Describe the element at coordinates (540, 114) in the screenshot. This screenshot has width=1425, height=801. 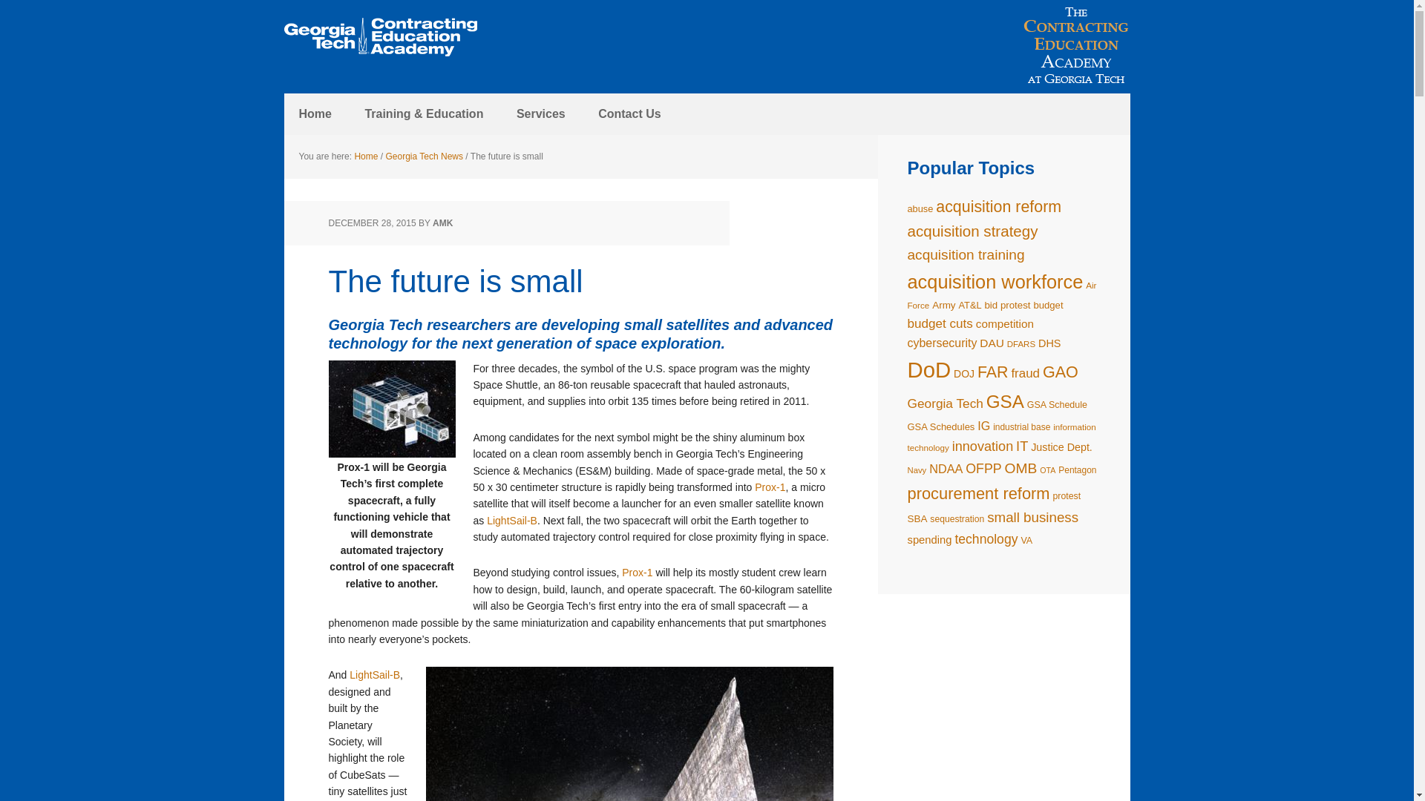
I see `Services` at that location.